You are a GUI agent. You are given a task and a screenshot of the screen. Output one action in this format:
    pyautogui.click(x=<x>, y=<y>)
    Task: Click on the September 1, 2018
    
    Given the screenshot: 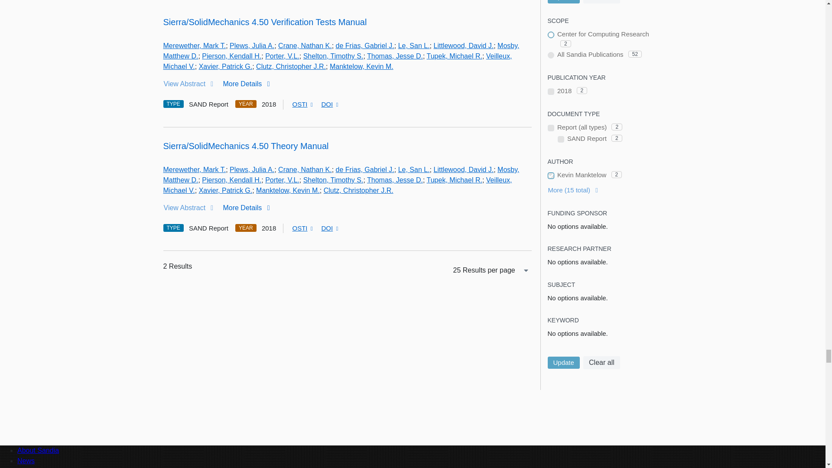 What is the action you would take?
    pyautogui.click(x=269, y=104)
    